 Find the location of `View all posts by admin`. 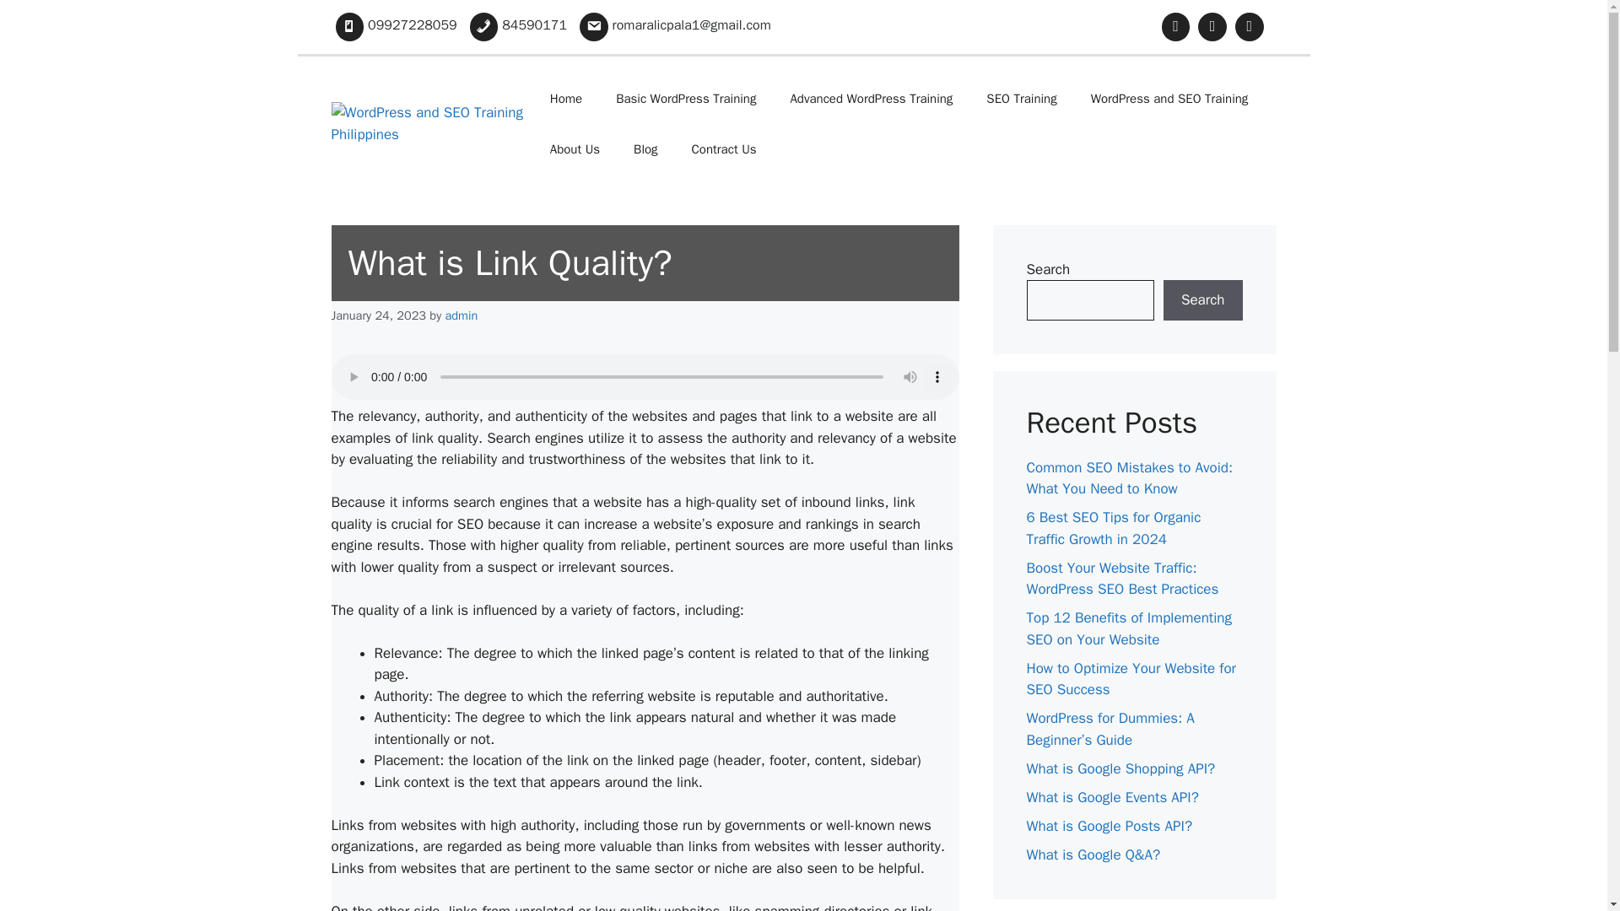

View all posts by admin is located at coordinates (462, 315).